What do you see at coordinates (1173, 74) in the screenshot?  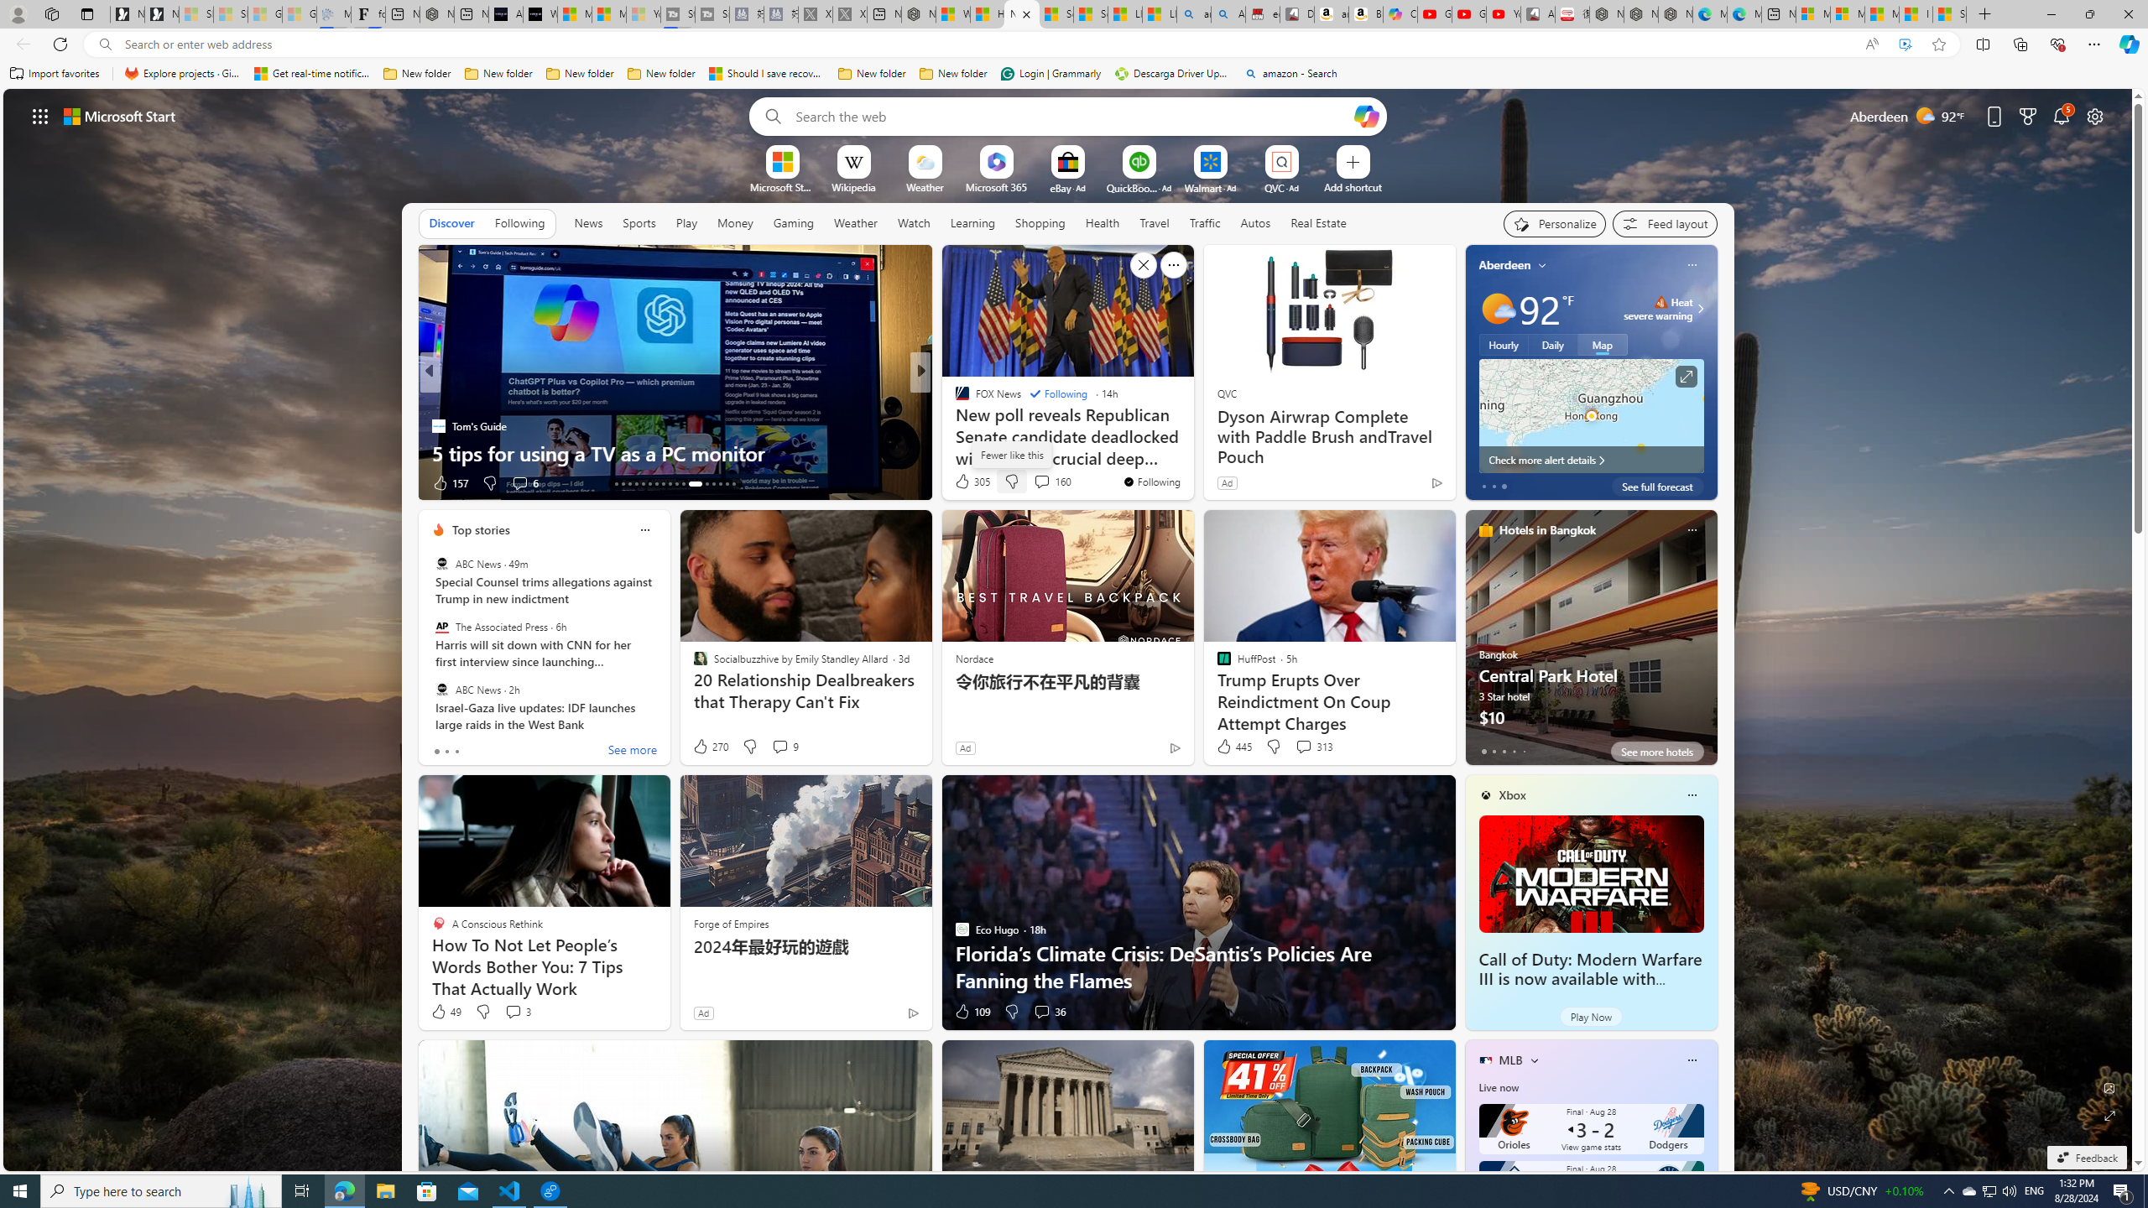 I see `Descarga Driver Updater` at bounding box center [1173, 74].